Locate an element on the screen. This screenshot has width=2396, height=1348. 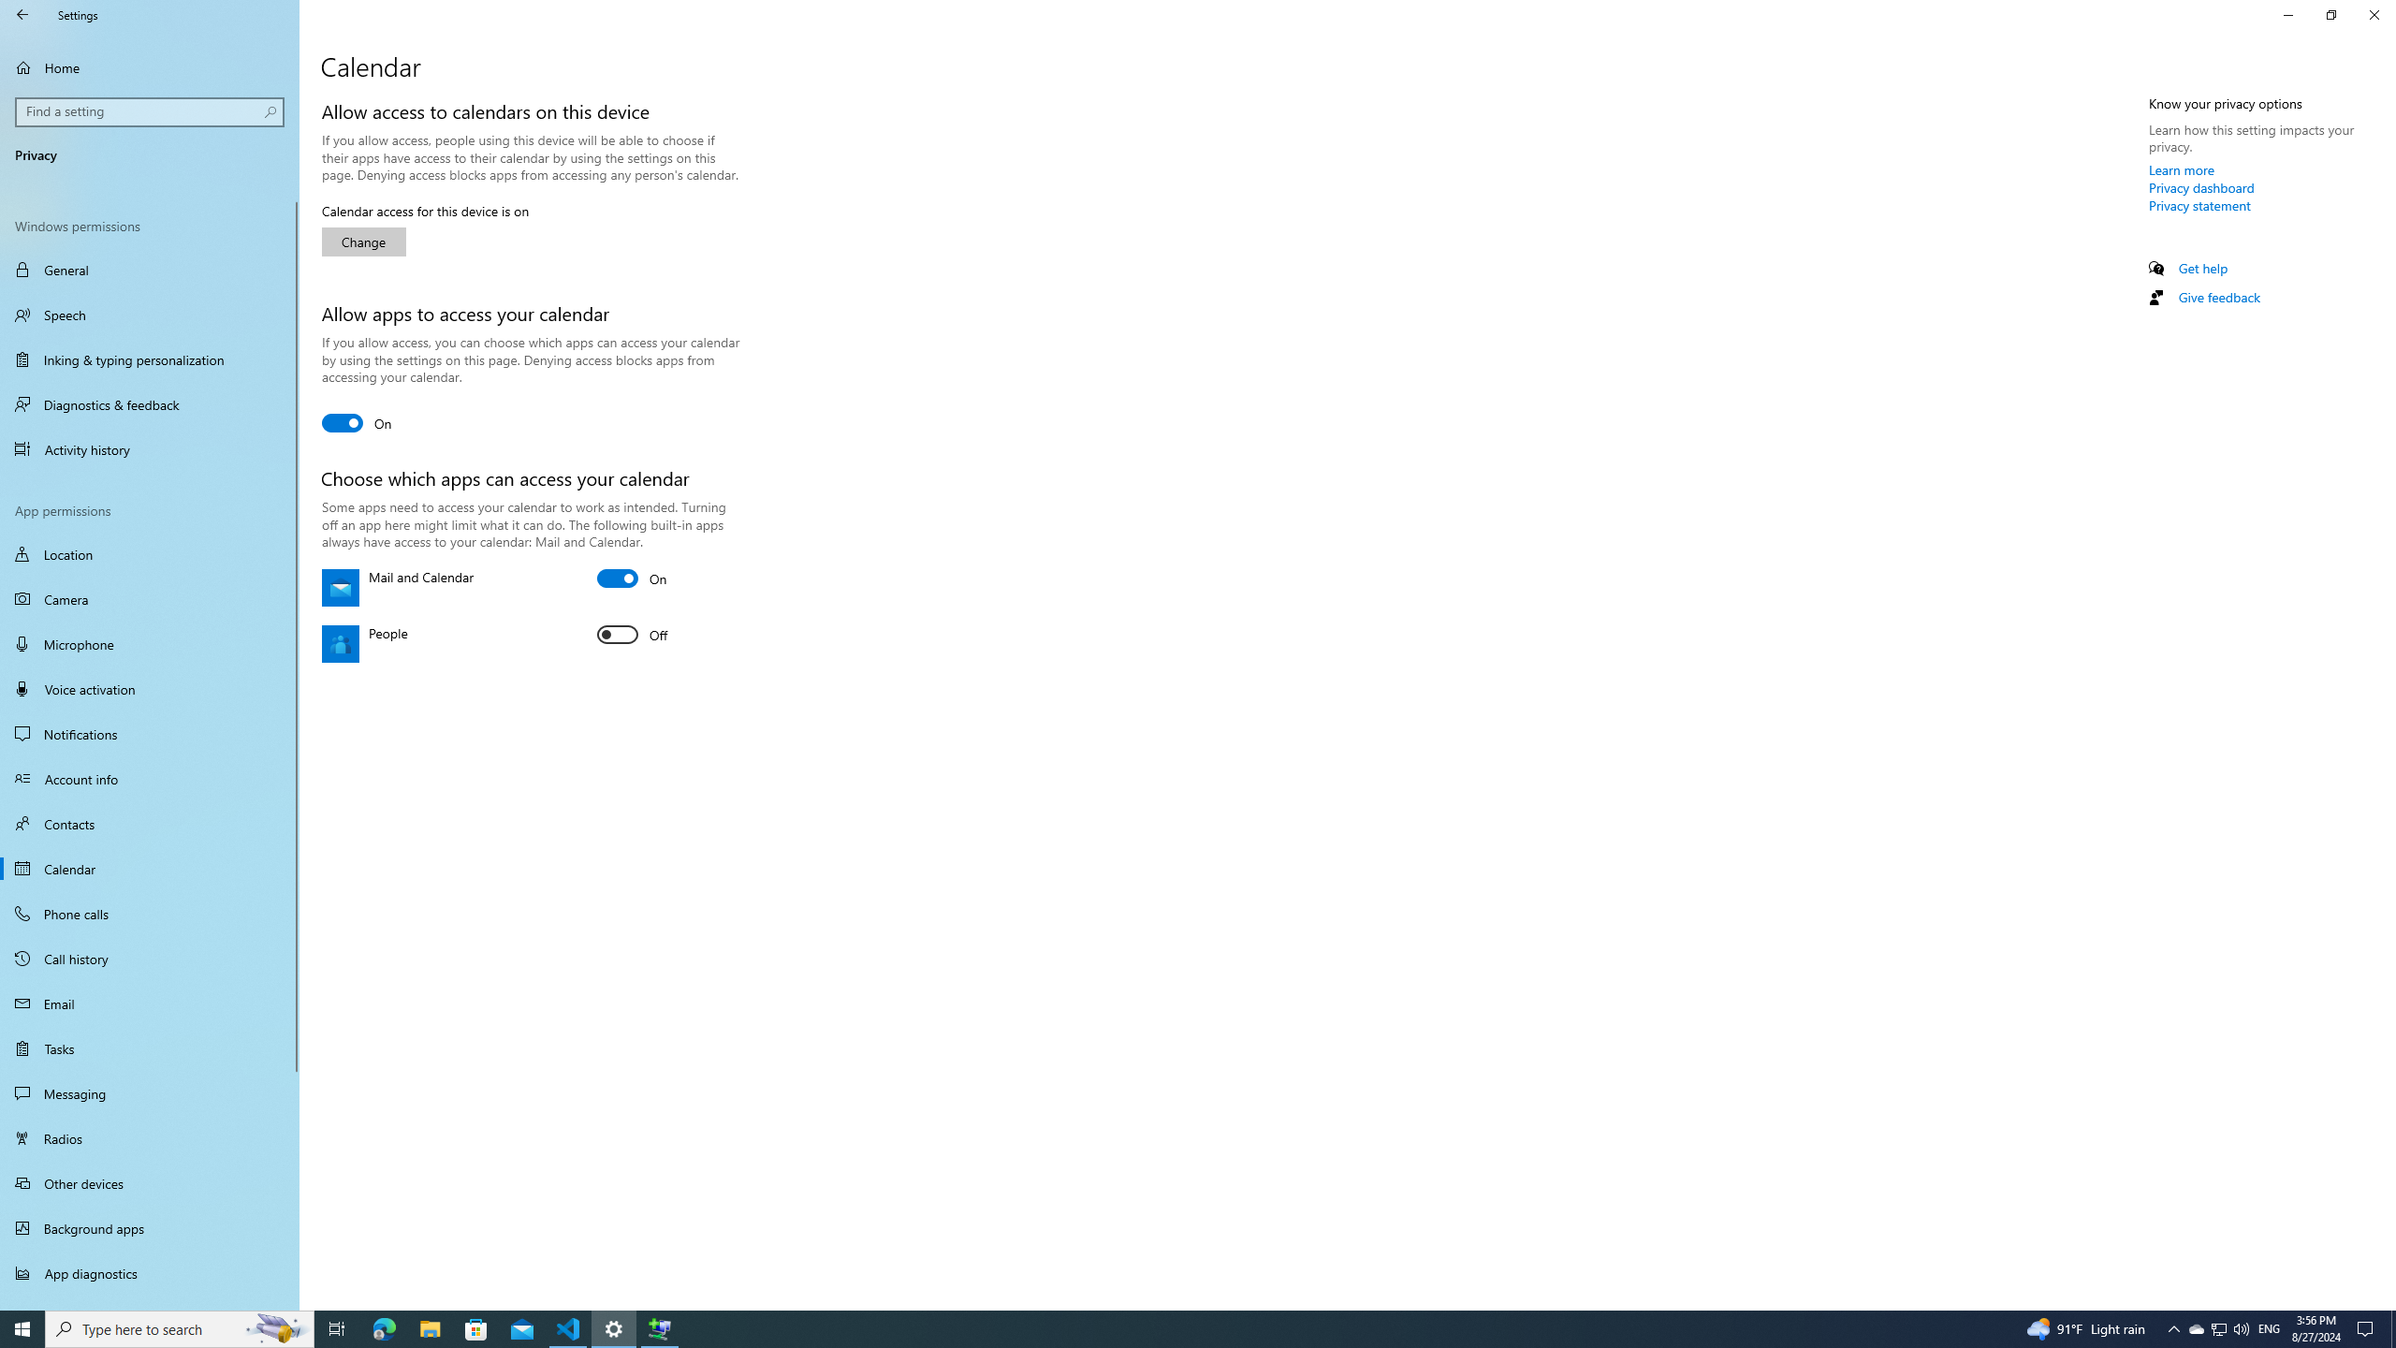
Account info is located at coordinates (150, 778).